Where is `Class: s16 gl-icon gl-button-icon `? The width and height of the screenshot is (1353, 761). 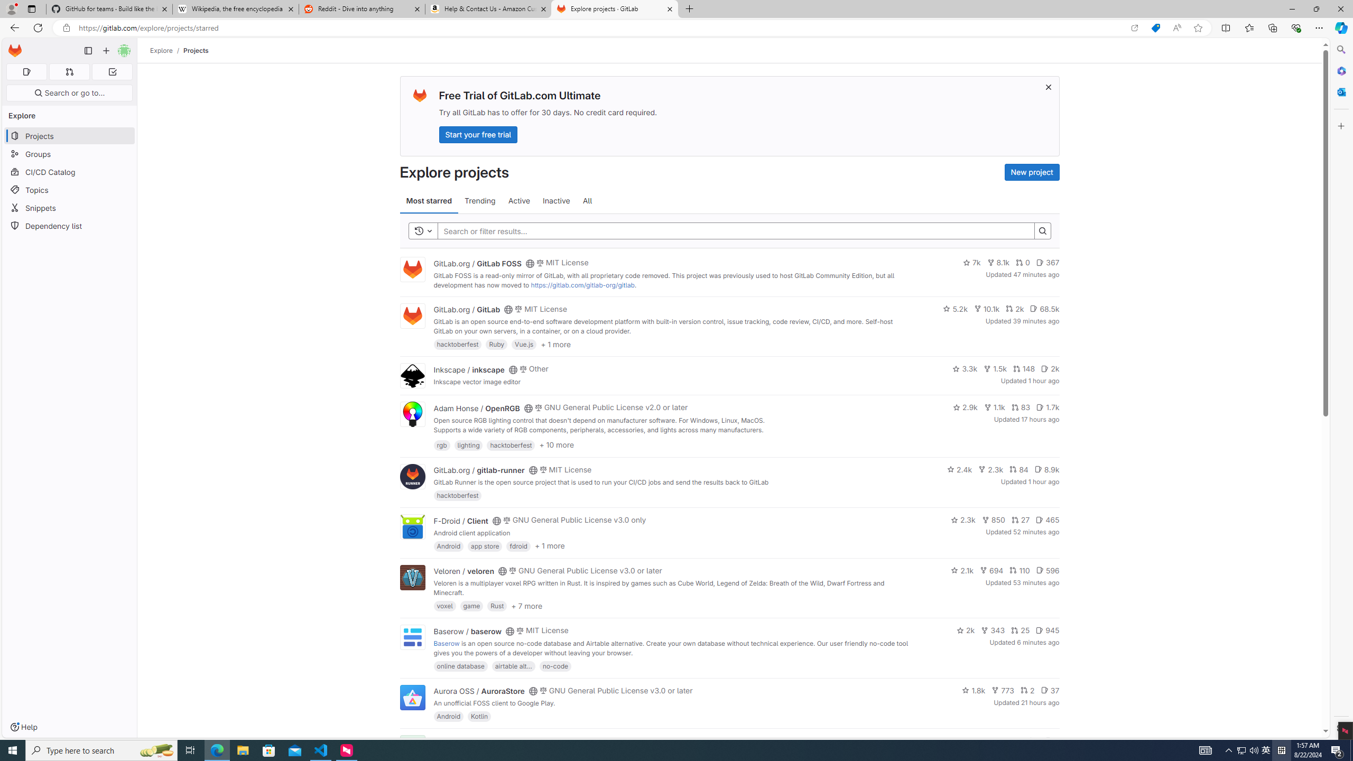 Class: s16 gl-icon gl-button-icon  is located at coordinates (1048, 87).